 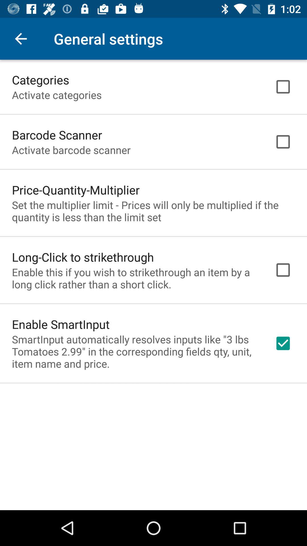 What do you see at coordinates (136, 278) in the screenshot?
I see `turn off enable this if item` at bounding box center [136, 278].